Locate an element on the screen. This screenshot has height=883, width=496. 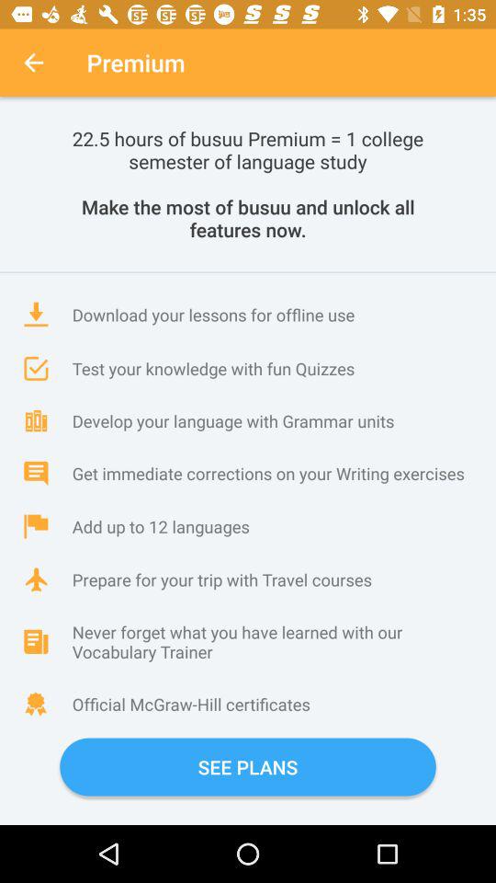
jump until see plans is located at coordinates (248, 767).